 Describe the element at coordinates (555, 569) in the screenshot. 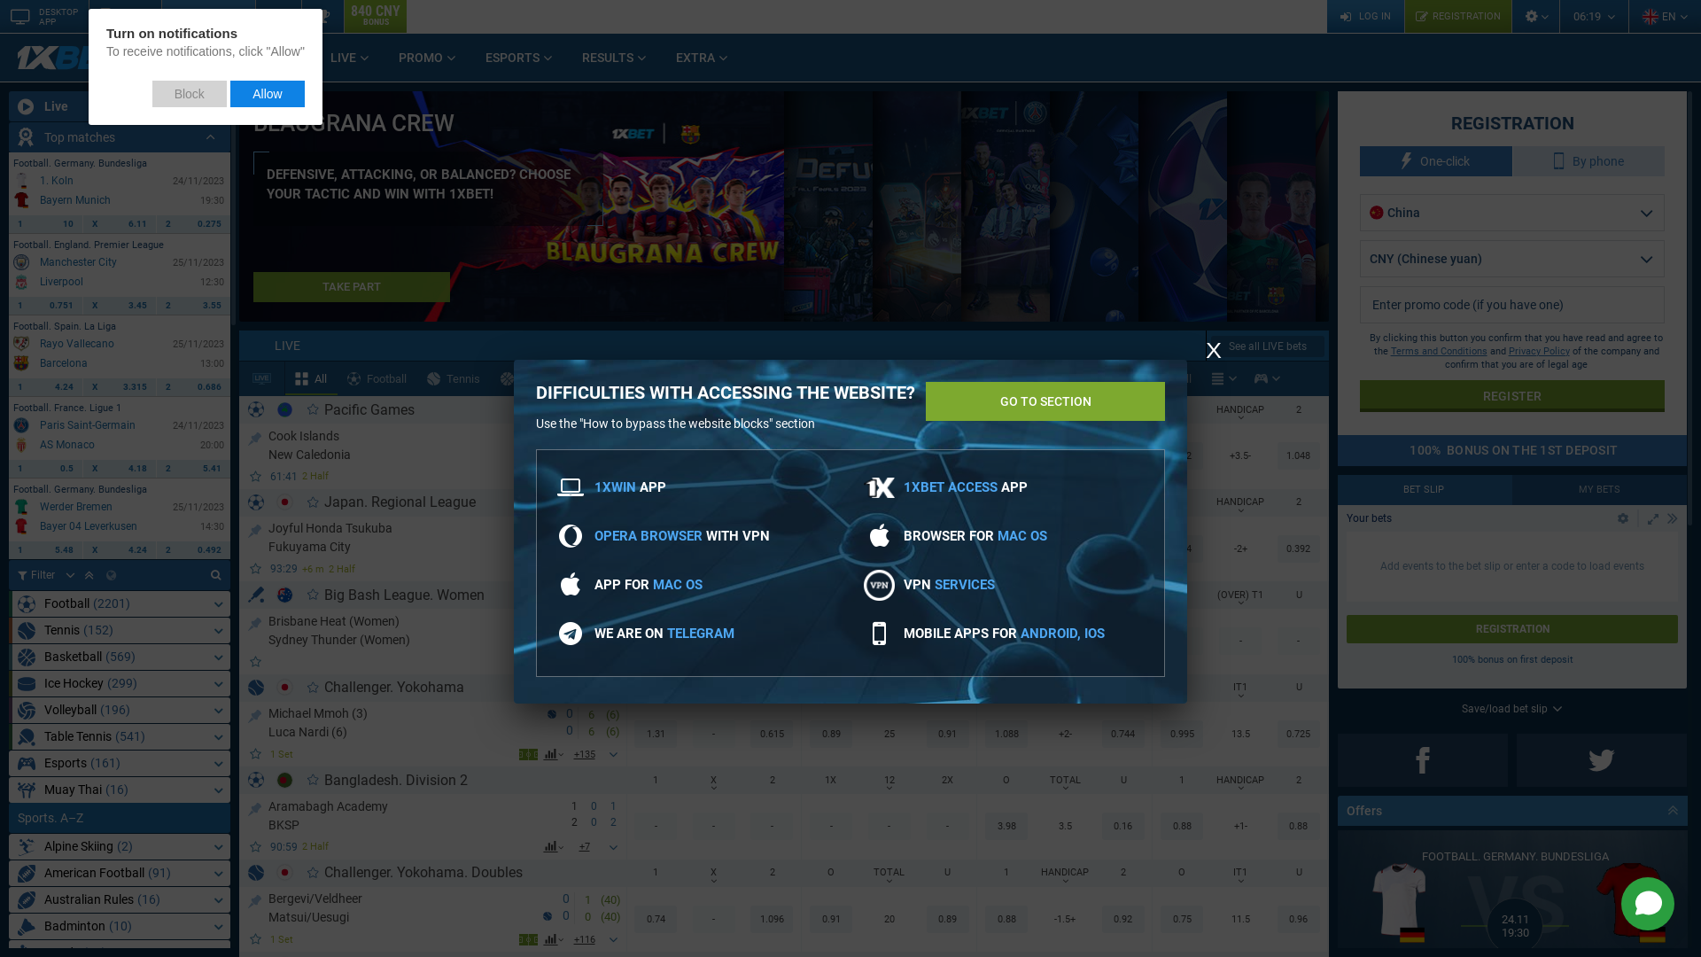

I see `Show 1xZone` at that location.